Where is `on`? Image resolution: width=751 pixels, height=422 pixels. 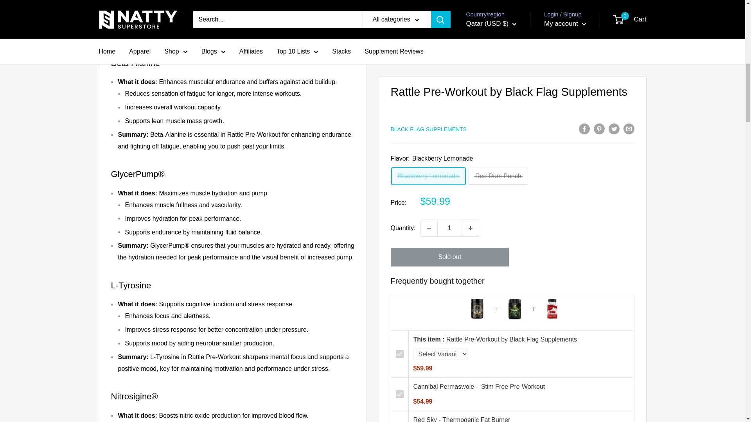
on is located at coordinates (400, 38).